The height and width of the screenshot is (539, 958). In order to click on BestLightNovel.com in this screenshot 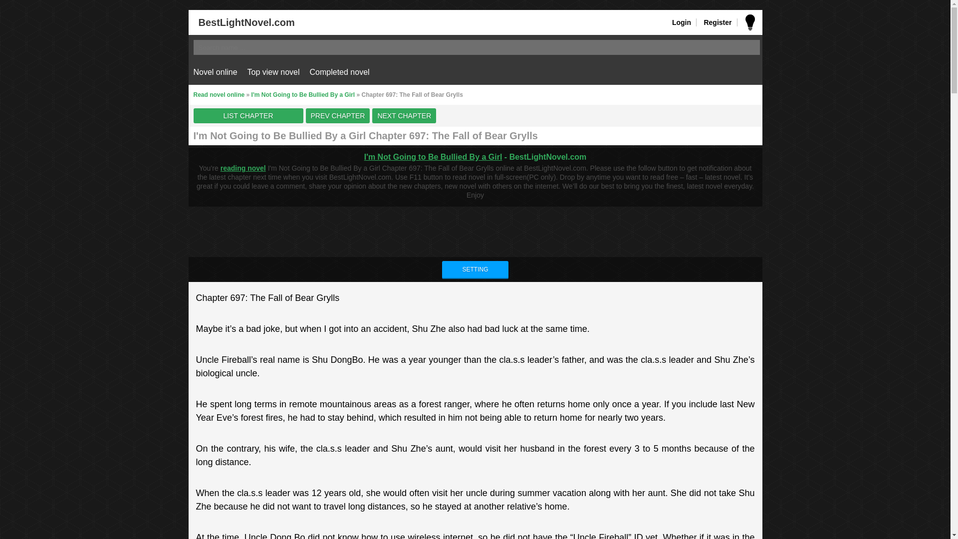, I will do `click(241, 22)`.